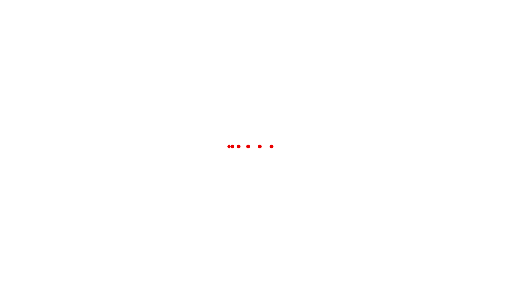 The height and width of the screenshot is (293, 521). What do you see at coordinates (219, 7) in the screenshot?
I see `Point of Sale Signs` at bounding box center [219, 7].